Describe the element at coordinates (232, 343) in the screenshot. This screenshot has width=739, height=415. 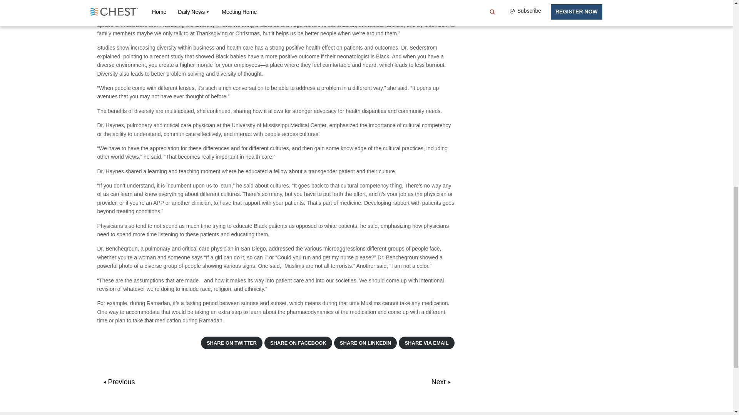
I see `Share on Twitter` at that location.